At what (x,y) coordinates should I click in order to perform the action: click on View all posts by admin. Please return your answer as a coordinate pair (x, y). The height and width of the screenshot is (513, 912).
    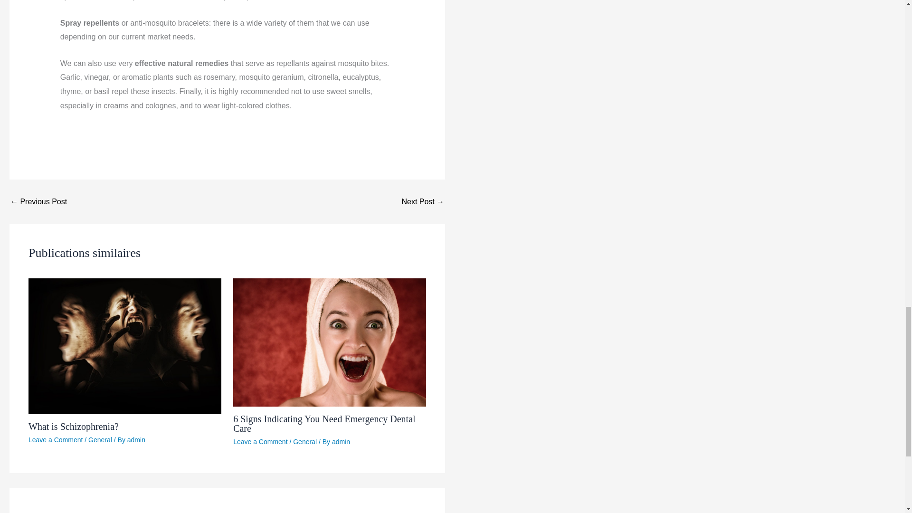
    Looking at the image, I should click on (136, 440).